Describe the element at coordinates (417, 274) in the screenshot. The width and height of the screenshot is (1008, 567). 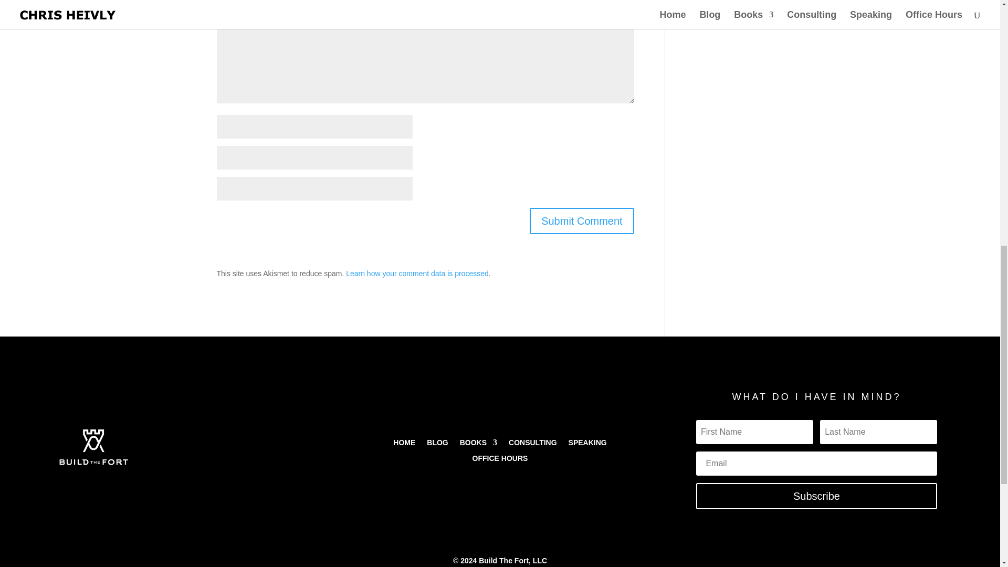
I see `Learn how your comment data is processed` at that location.